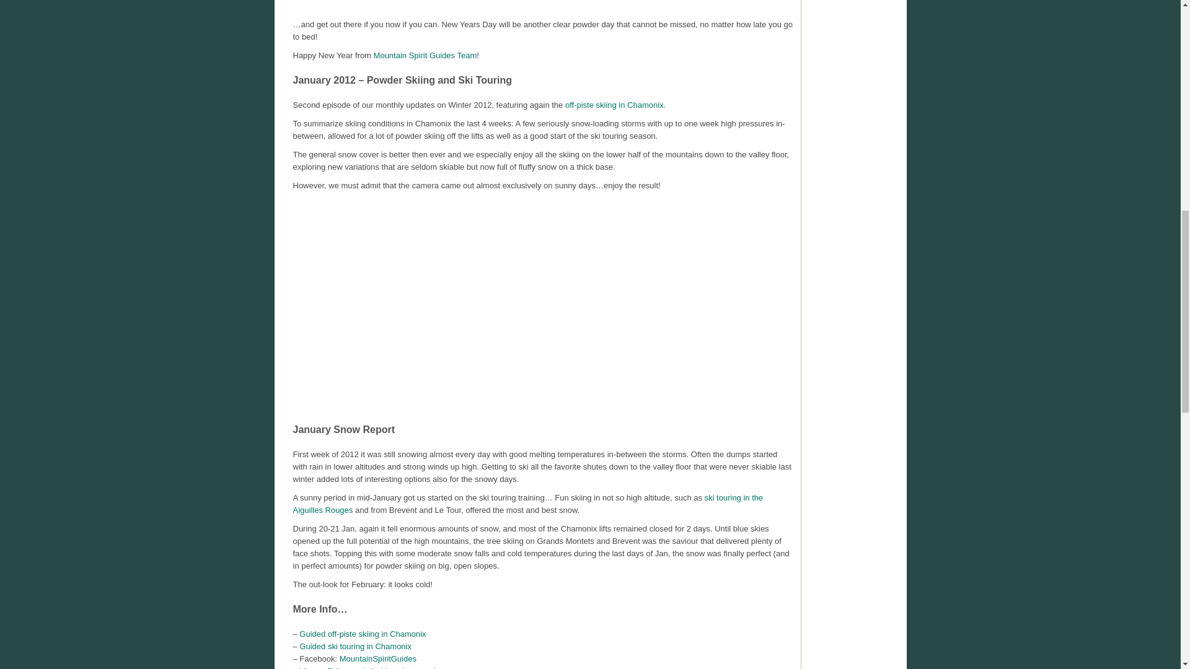 The height and width of the screenshot is (669, 1190). What do you see at coordinates (527, 503) in the screenshot?
I see `ski touring in the Aiguilles Rouges` at bounding box center [527, 503].